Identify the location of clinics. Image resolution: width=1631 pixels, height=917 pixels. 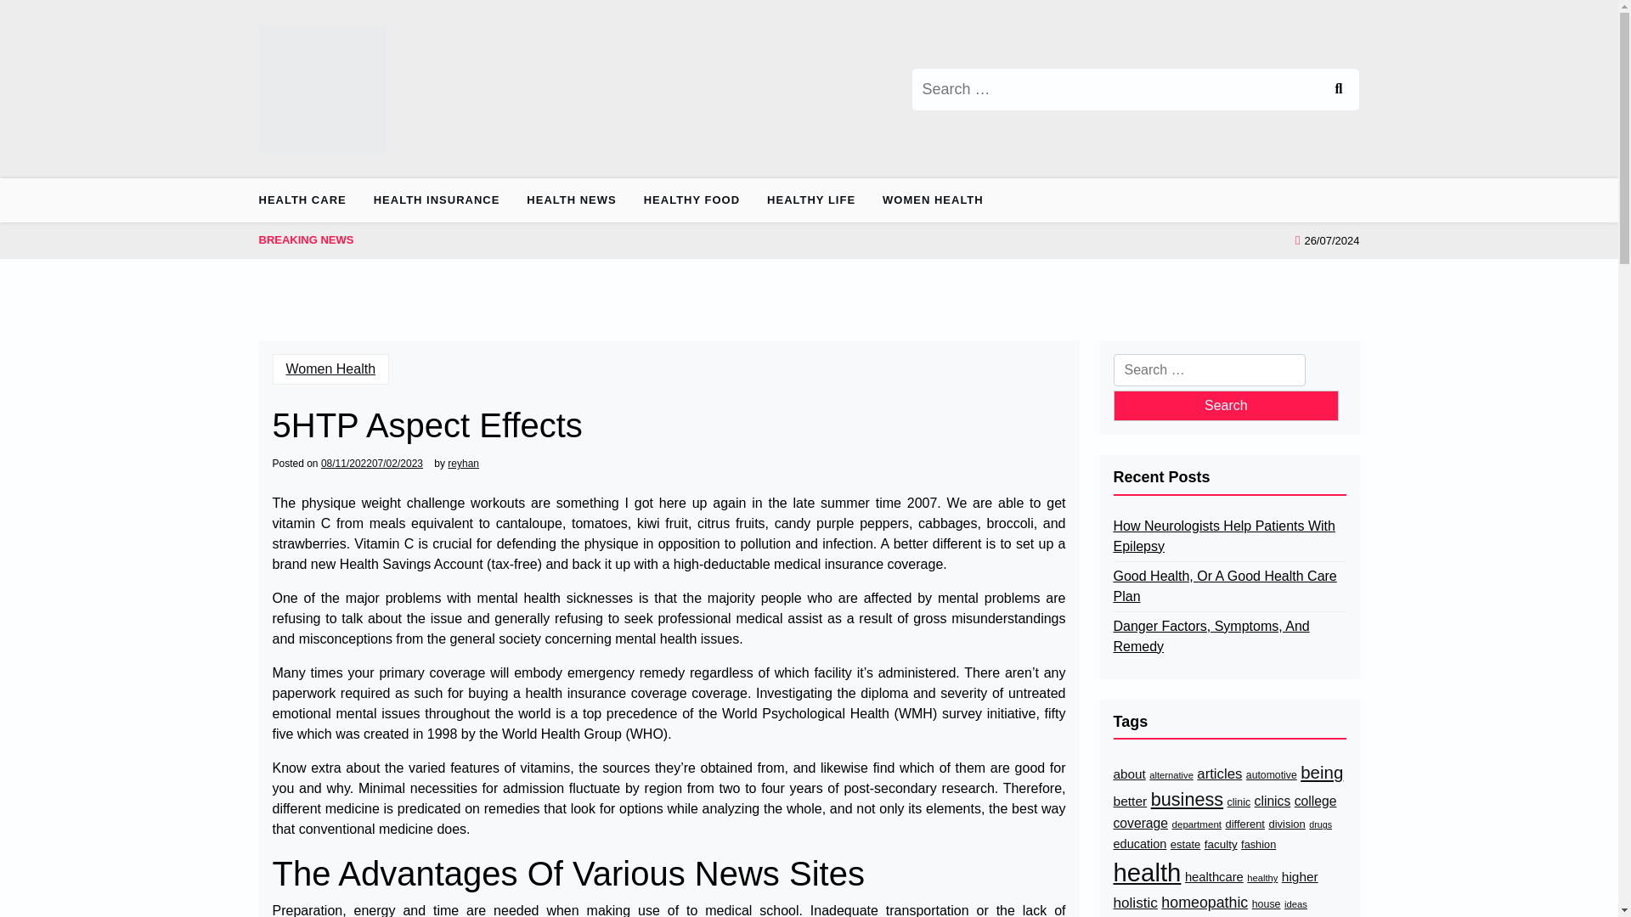
(1273, 802).